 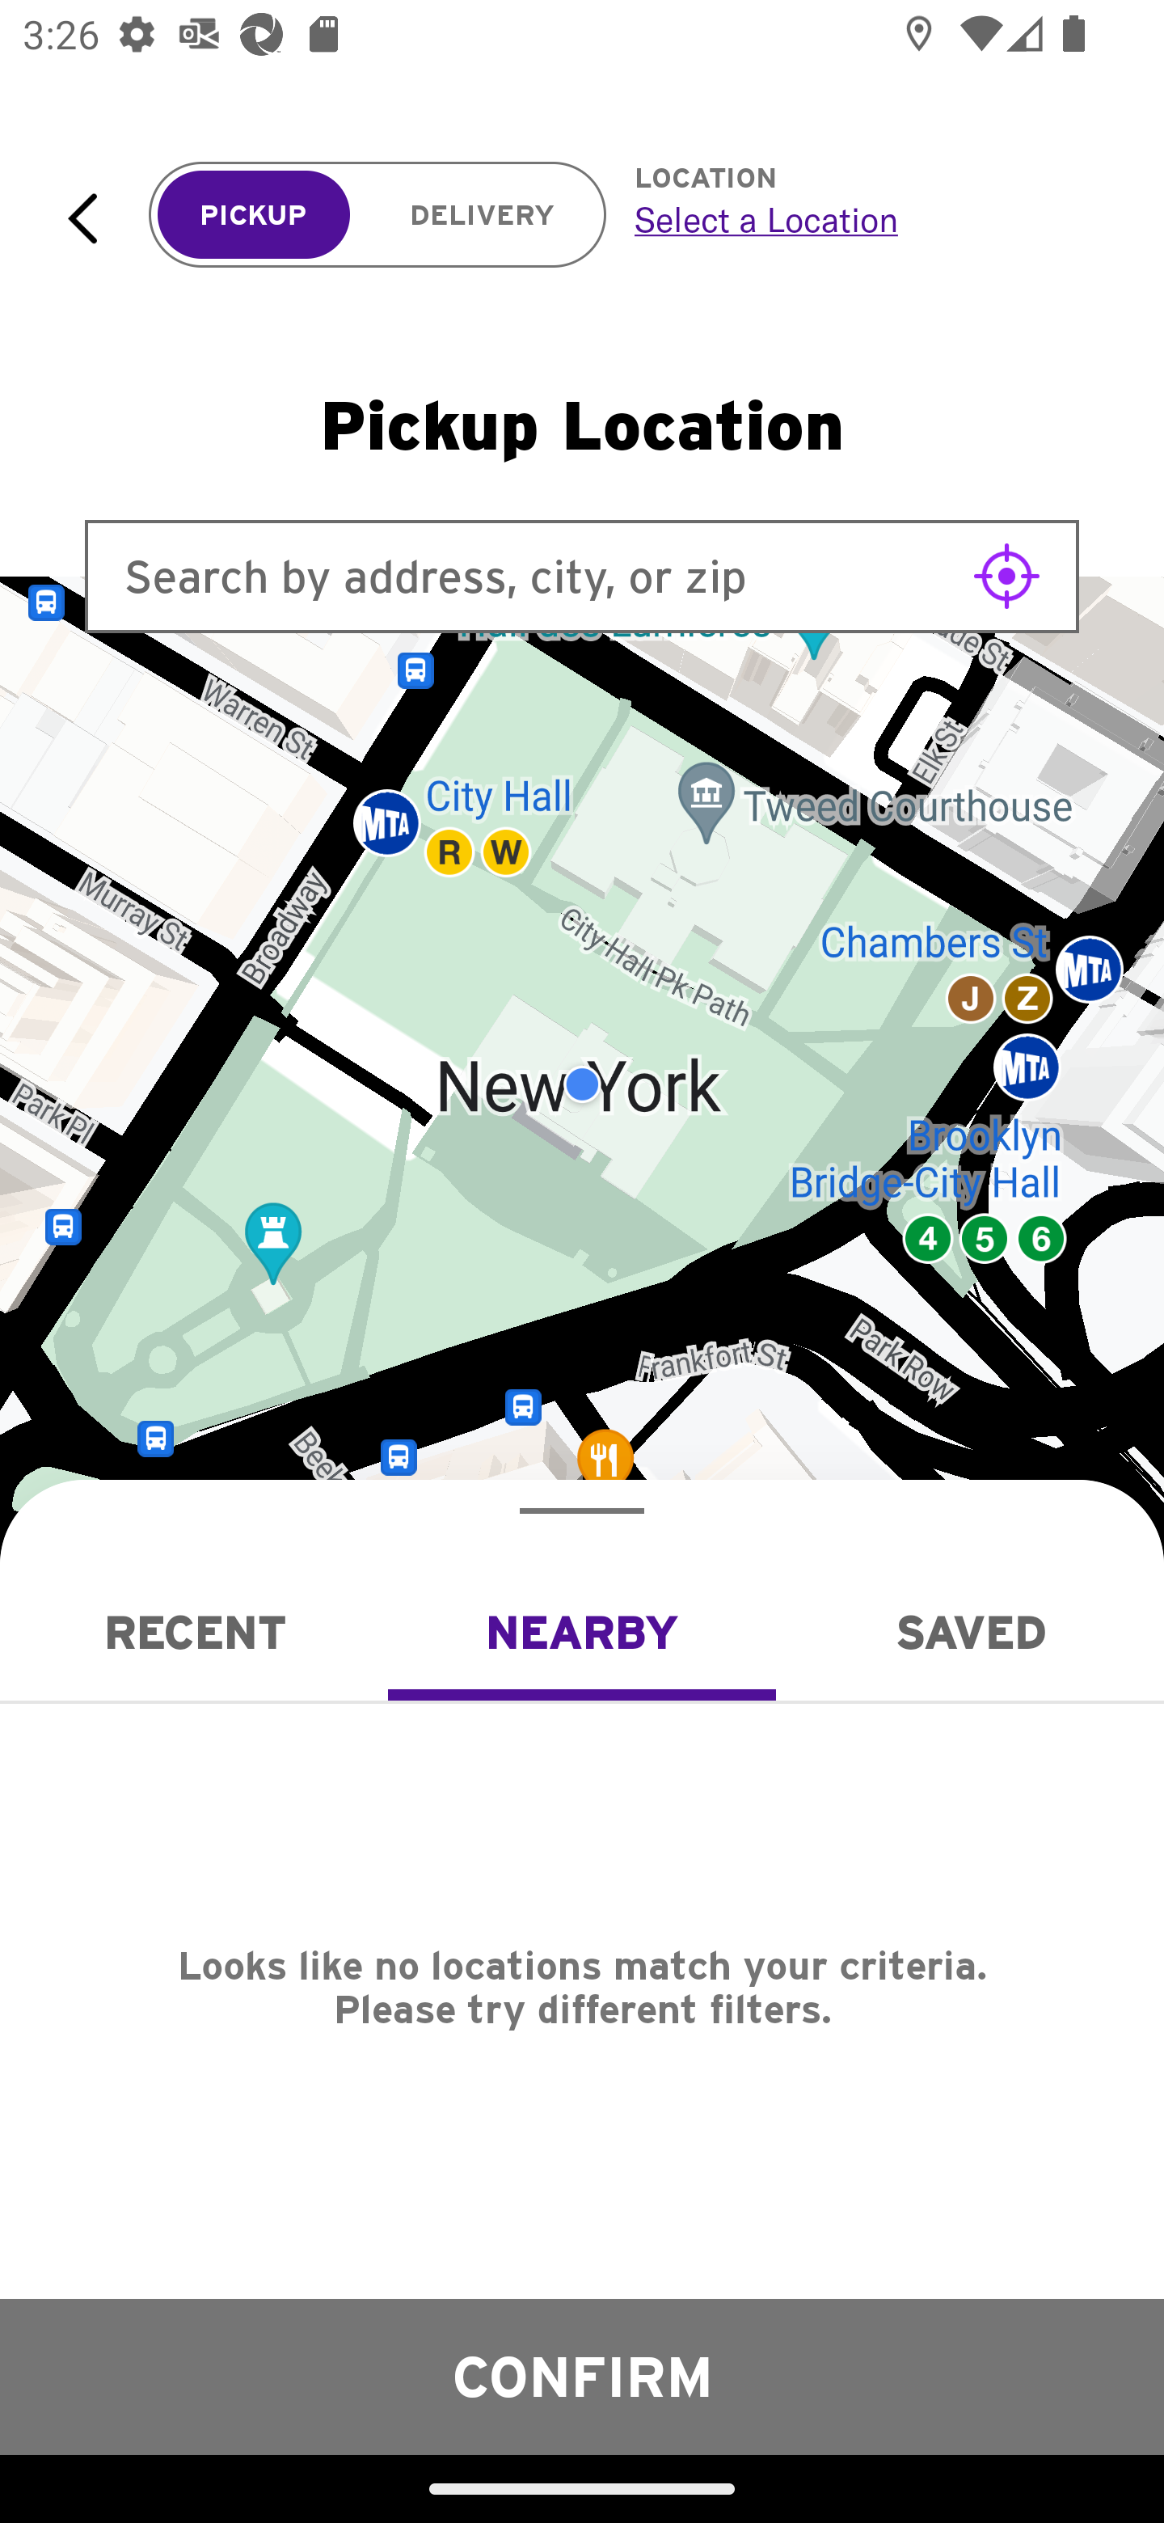 I want to click on DELIVERY, so click(x=482, y=215).